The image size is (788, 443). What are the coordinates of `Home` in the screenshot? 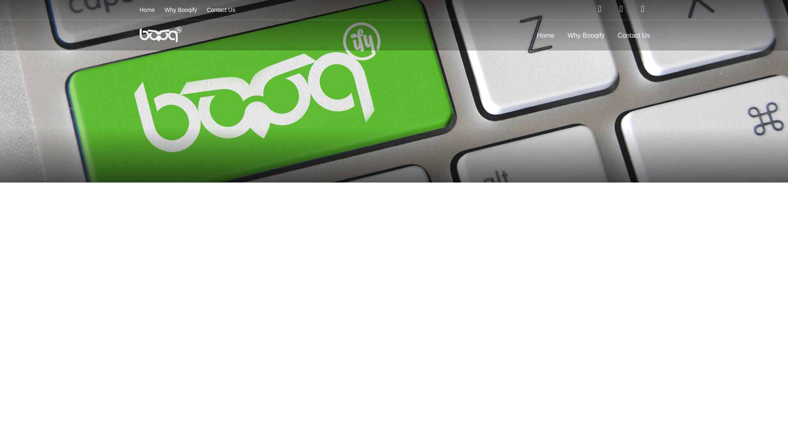 It's located at (546, 35).